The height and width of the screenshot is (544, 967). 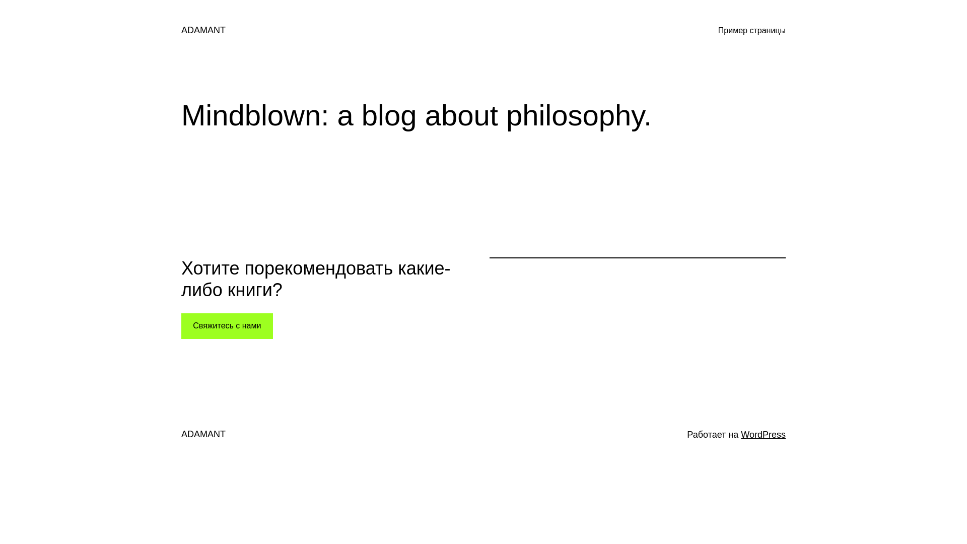 I want to click on ADAMANT, so click(x=203, y=434).